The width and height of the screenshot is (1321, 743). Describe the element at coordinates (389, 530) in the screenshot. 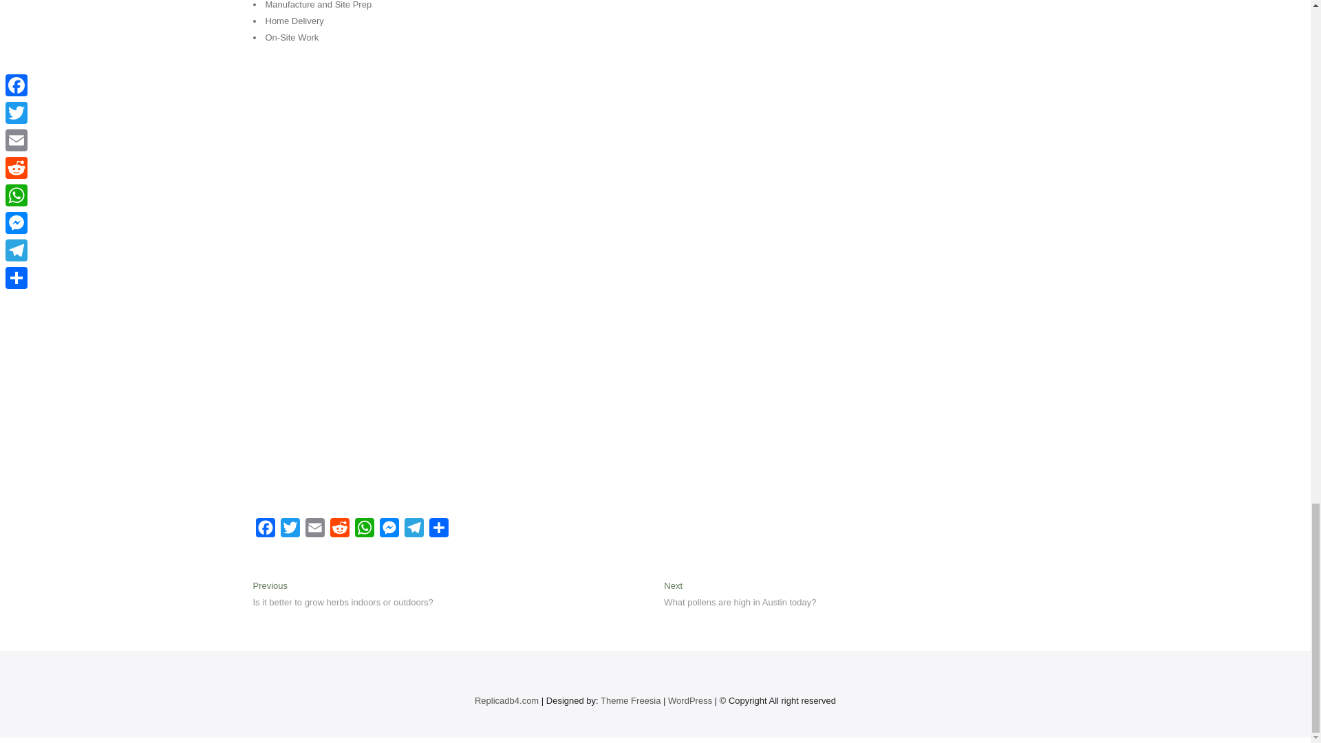

I see `WhatsApp` at that location.